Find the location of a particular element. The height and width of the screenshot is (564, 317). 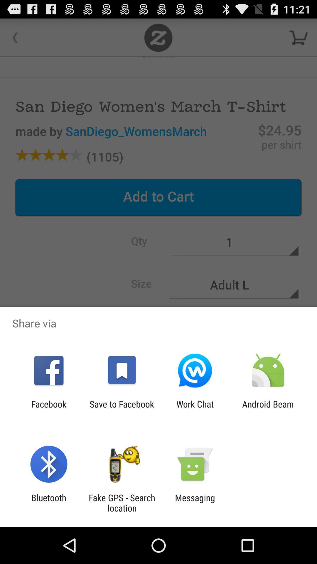

click save to facebook item is located at coordinates (122, 409).